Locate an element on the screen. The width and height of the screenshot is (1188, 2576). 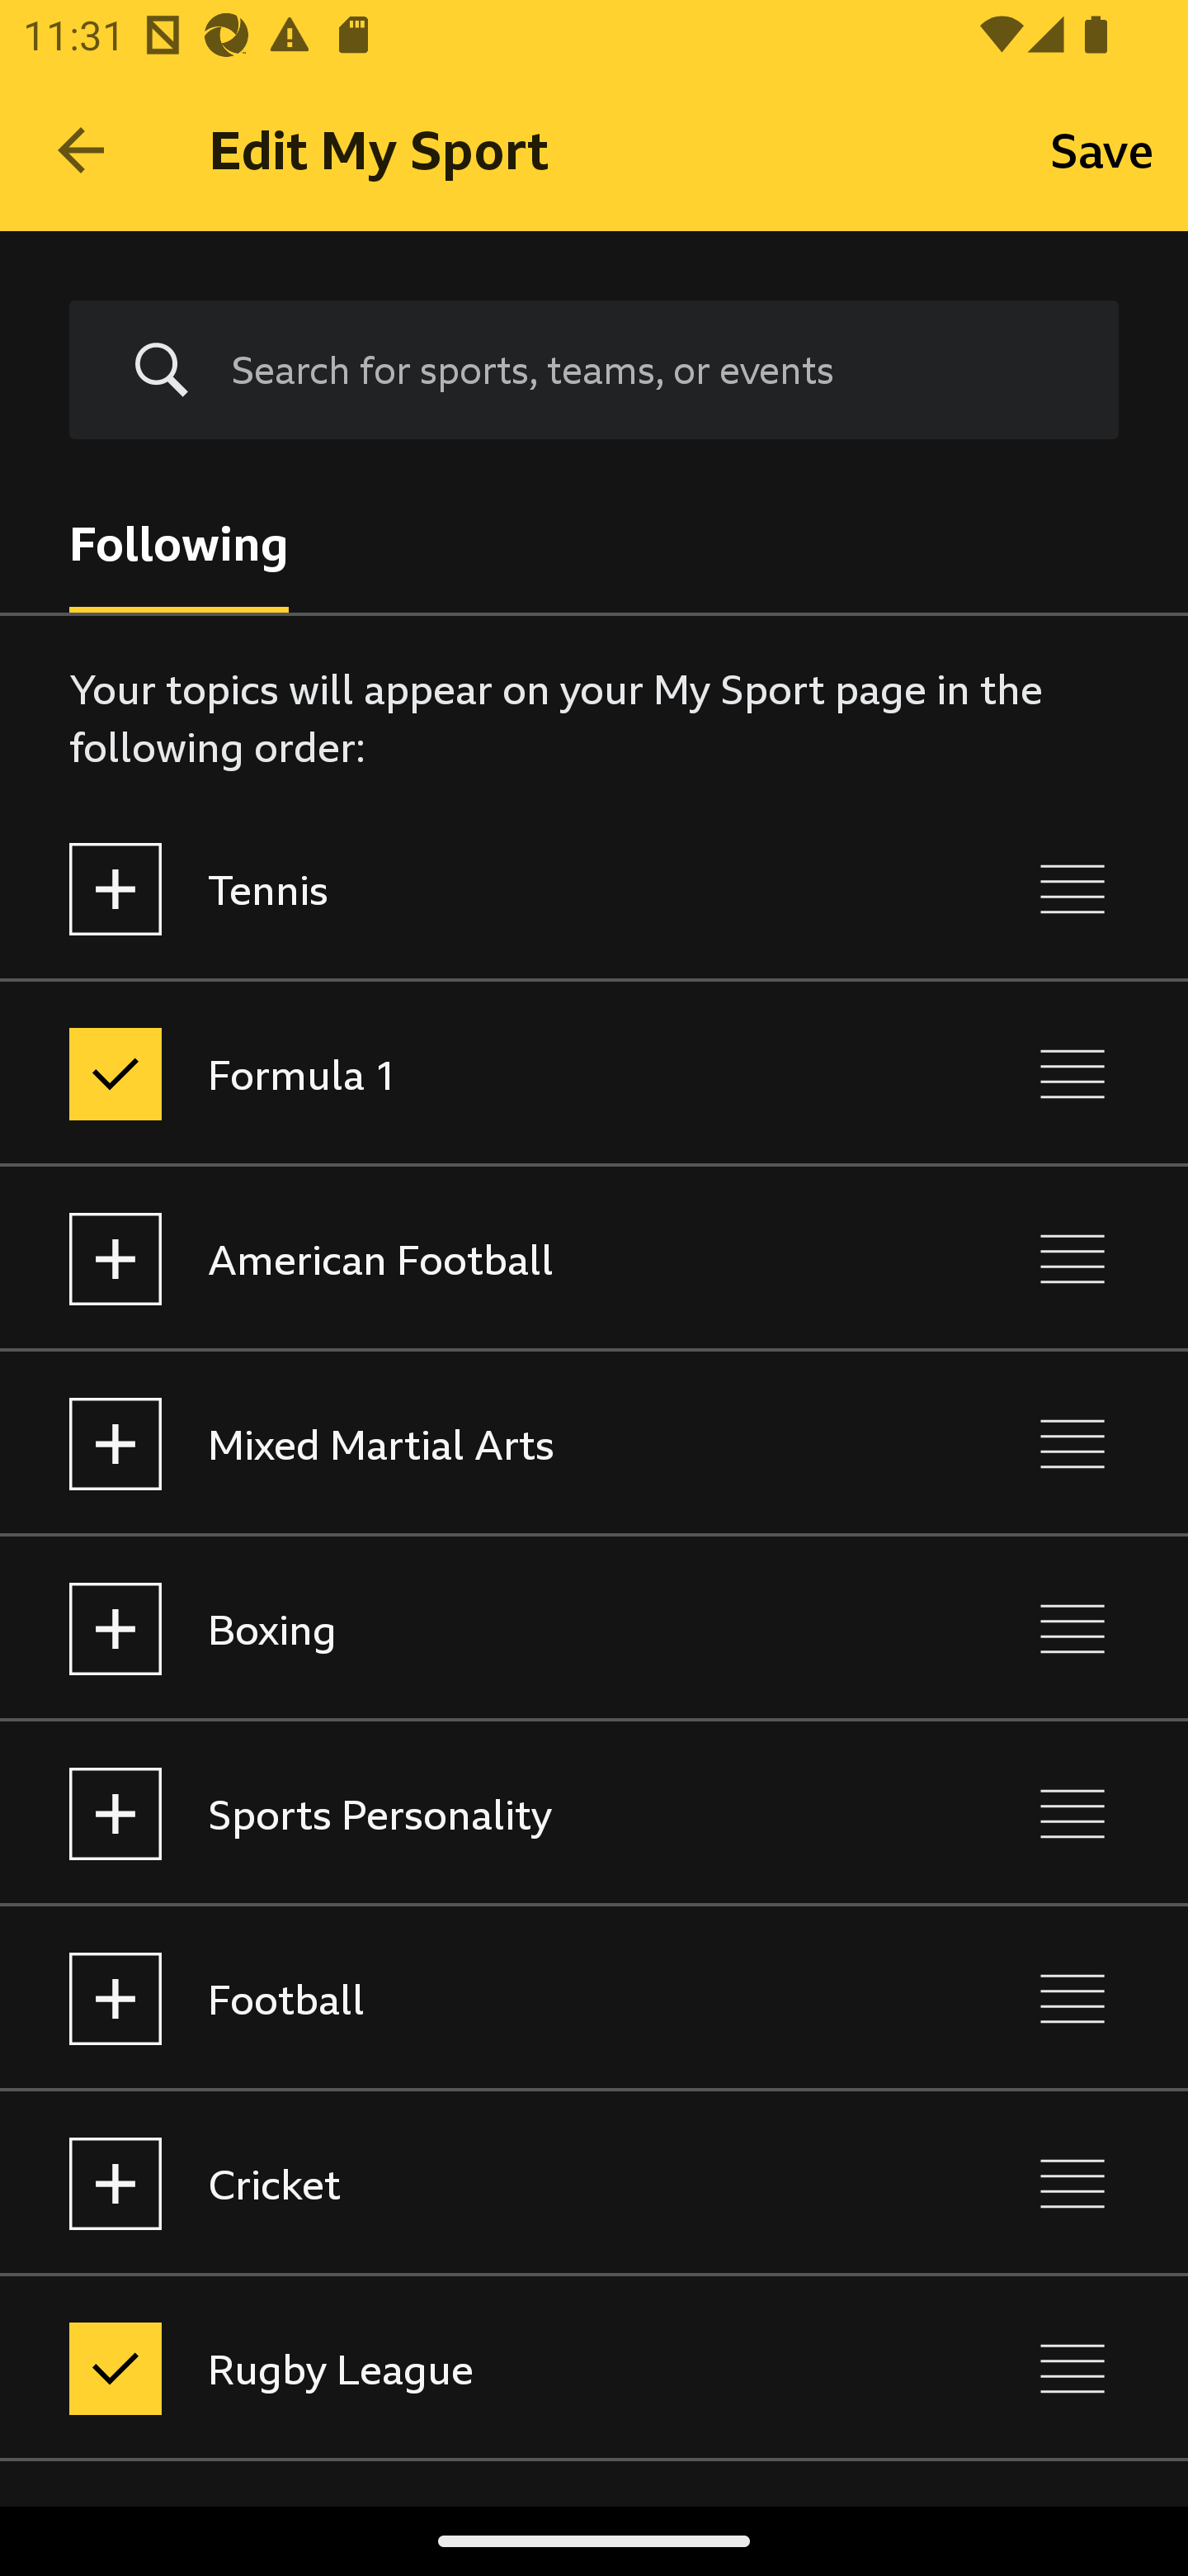
Cricket is located at coordinates (455, 2185).